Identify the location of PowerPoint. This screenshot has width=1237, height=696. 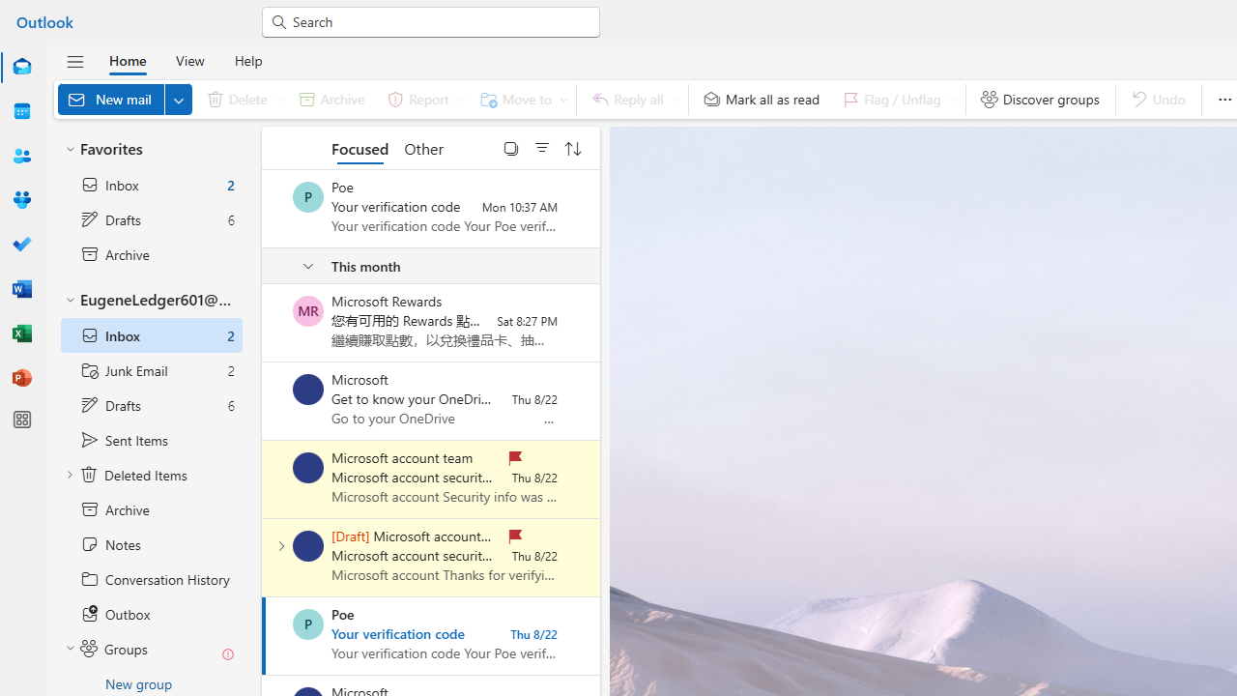
(21, 377).